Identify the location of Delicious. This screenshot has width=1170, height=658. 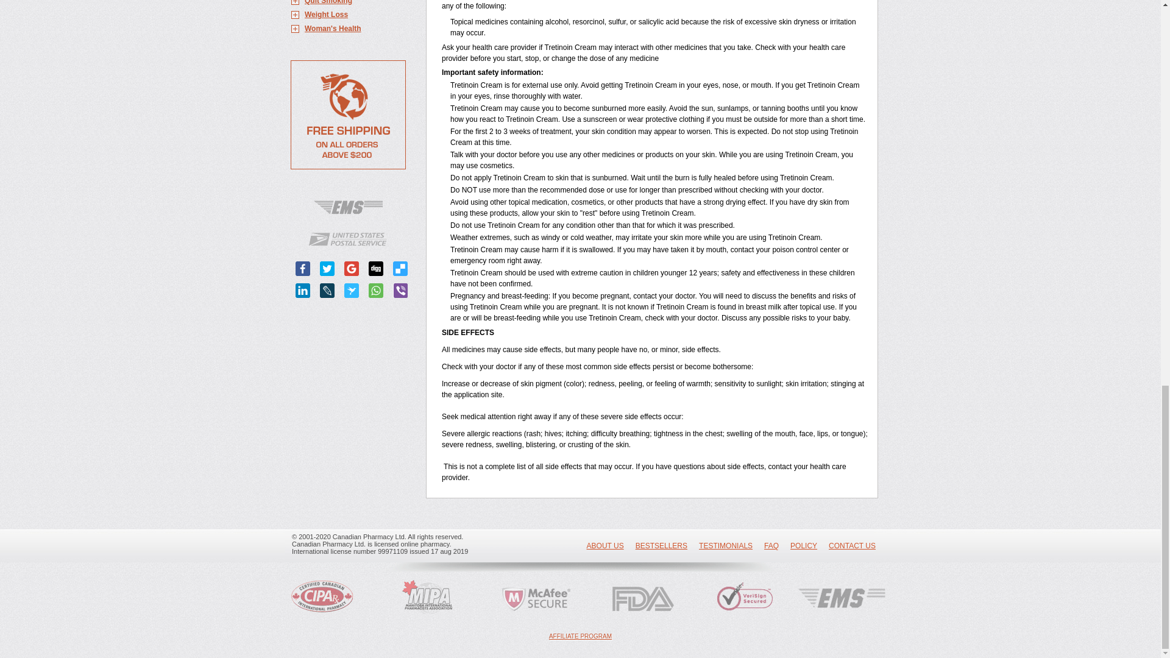
(400, 268).